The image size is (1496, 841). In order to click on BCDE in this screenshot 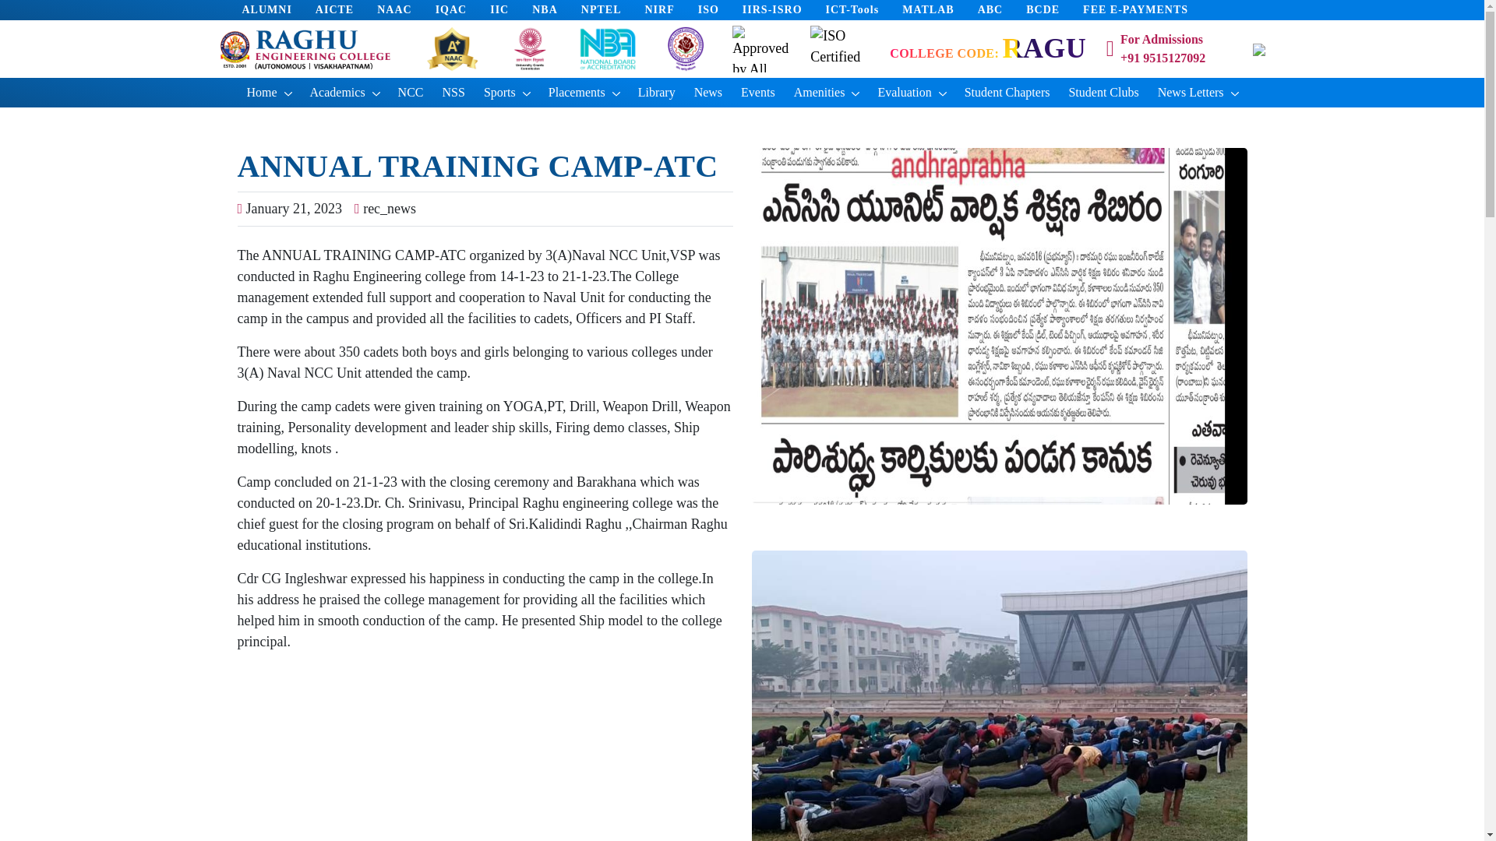, I will do `click(1043, 10)`.